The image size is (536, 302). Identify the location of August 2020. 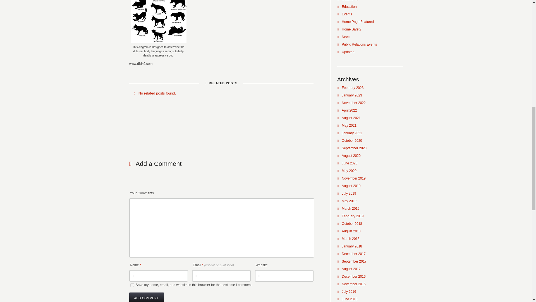
(351, 155).